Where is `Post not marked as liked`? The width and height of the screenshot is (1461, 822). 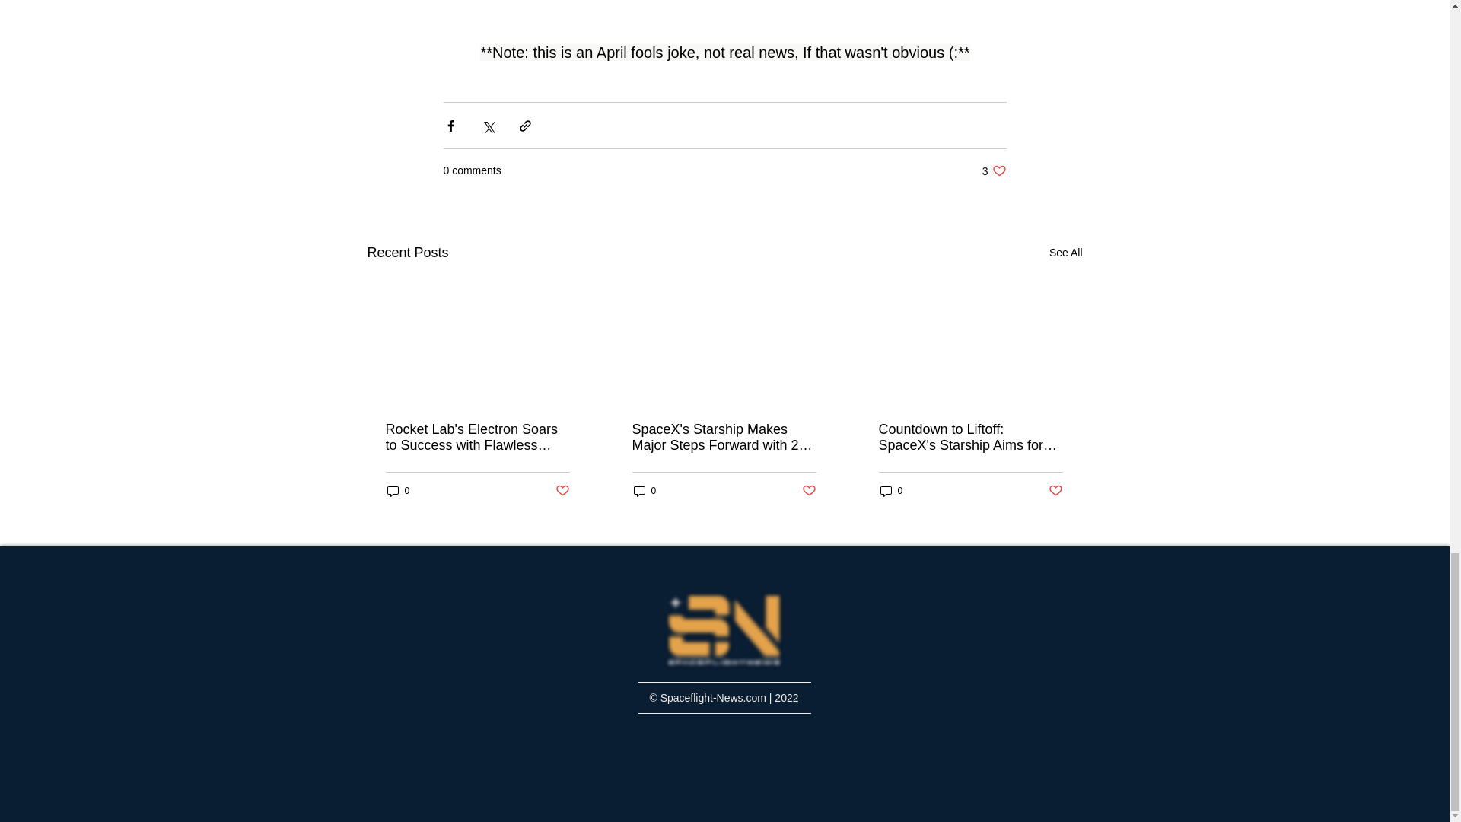
Post not marked as liked is located at coordinates (1056, 491).